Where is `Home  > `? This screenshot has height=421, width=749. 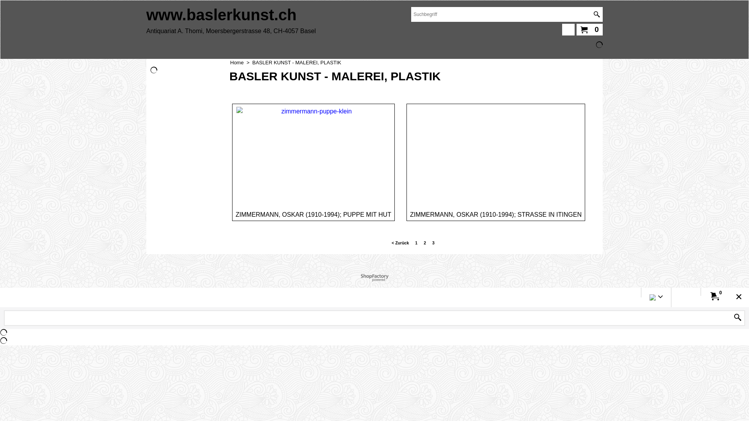
Home  >  is located at coordinates (241, 62).